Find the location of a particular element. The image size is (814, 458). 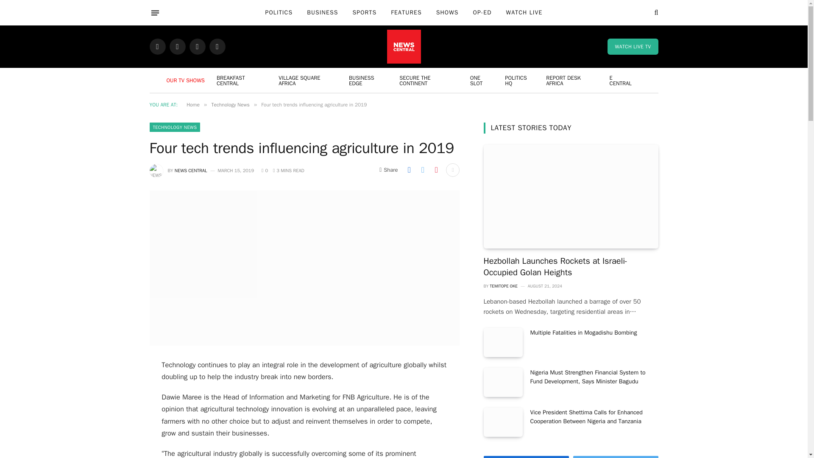

SHOWS is located at coordinates (447, 13).